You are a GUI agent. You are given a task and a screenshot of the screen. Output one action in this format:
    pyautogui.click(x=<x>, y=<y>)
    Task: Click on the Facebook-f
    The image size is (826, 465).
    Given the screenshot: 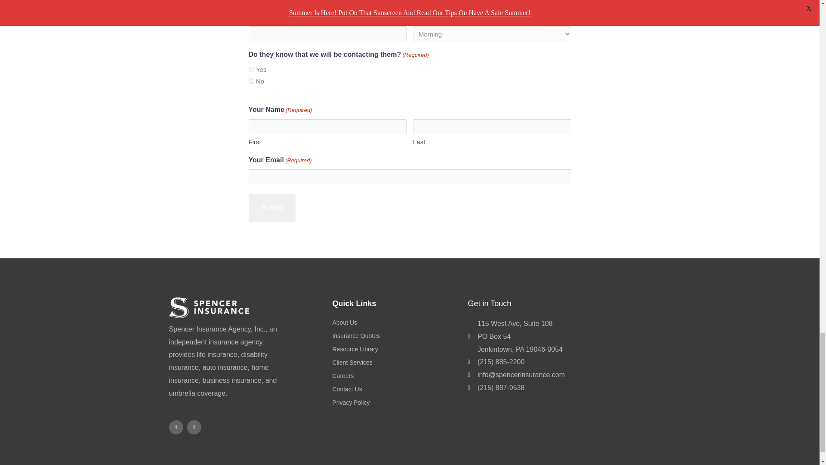 What is the action you would take?
    pyautogui.click(x=176, y=427)
    